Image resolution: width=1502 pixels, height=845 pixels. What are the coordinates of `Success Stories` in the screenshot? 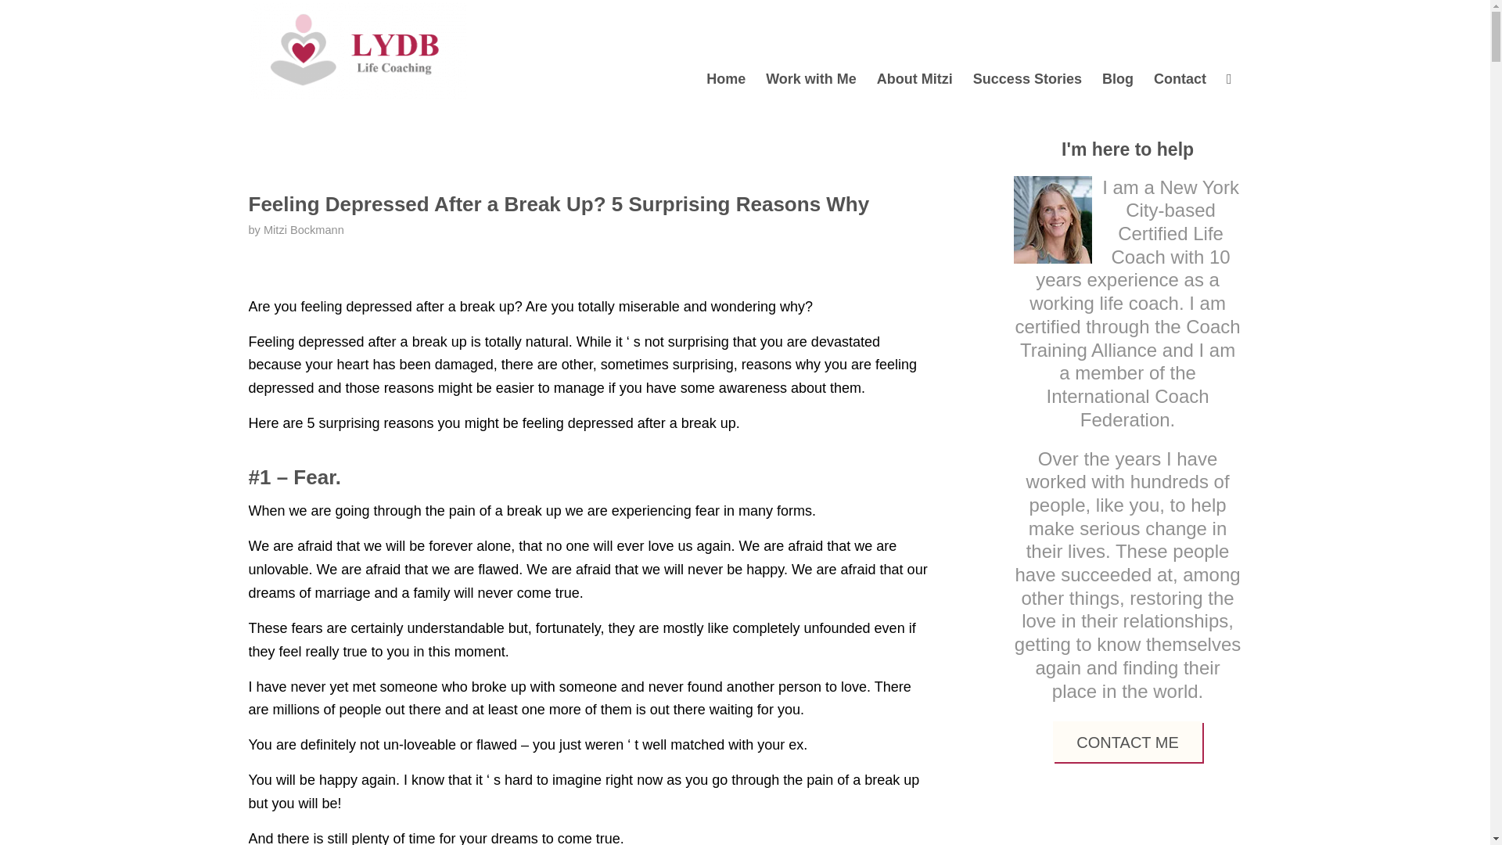 It's located at (1026, 50).